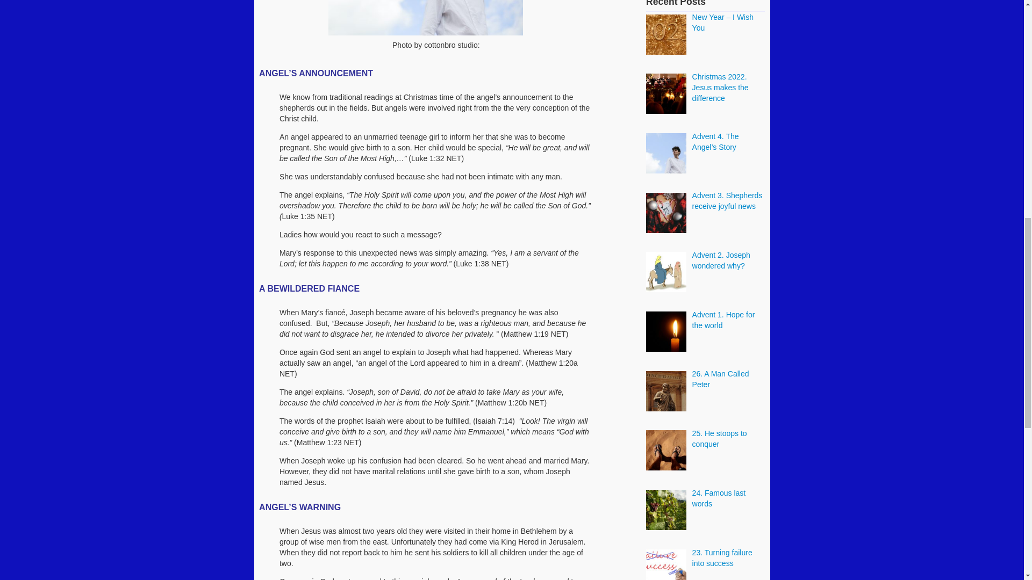  What do you see at coordinates (719, 498) in the screenshot?
I see `24. Famous last words` at bounding box center [719, 498].